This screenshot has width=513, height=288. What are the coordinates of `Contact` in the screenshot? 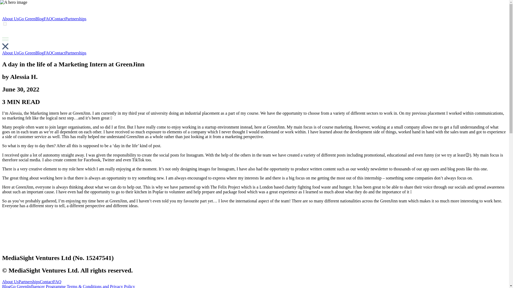 It's located at (58, 19).